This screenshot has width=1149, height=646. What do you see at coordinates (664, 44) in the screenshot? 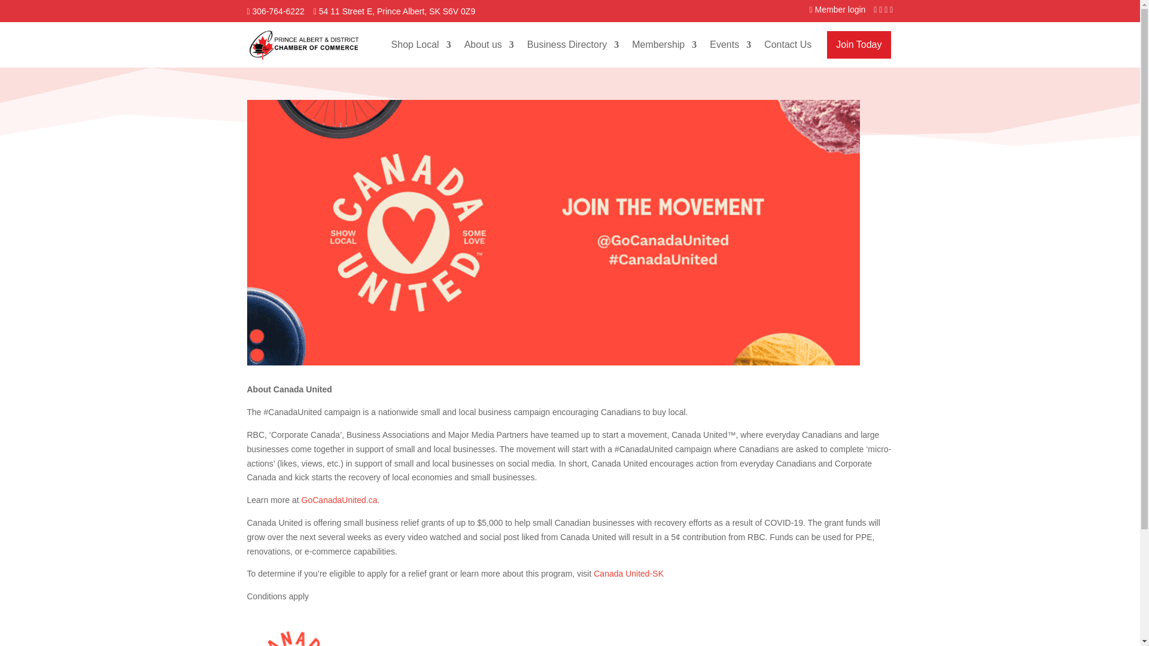
I see `Membership` at bounding box center [664, 44].